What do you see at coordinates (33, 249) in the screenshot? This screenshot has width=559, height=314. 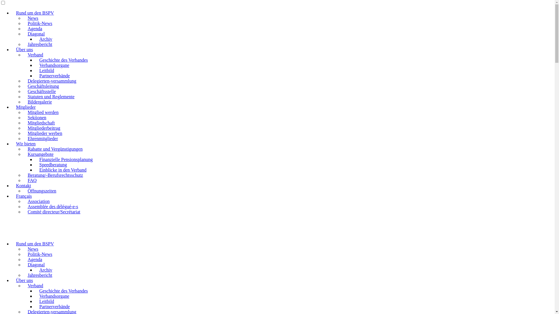 I see `News` at bounding box center [33, 249].